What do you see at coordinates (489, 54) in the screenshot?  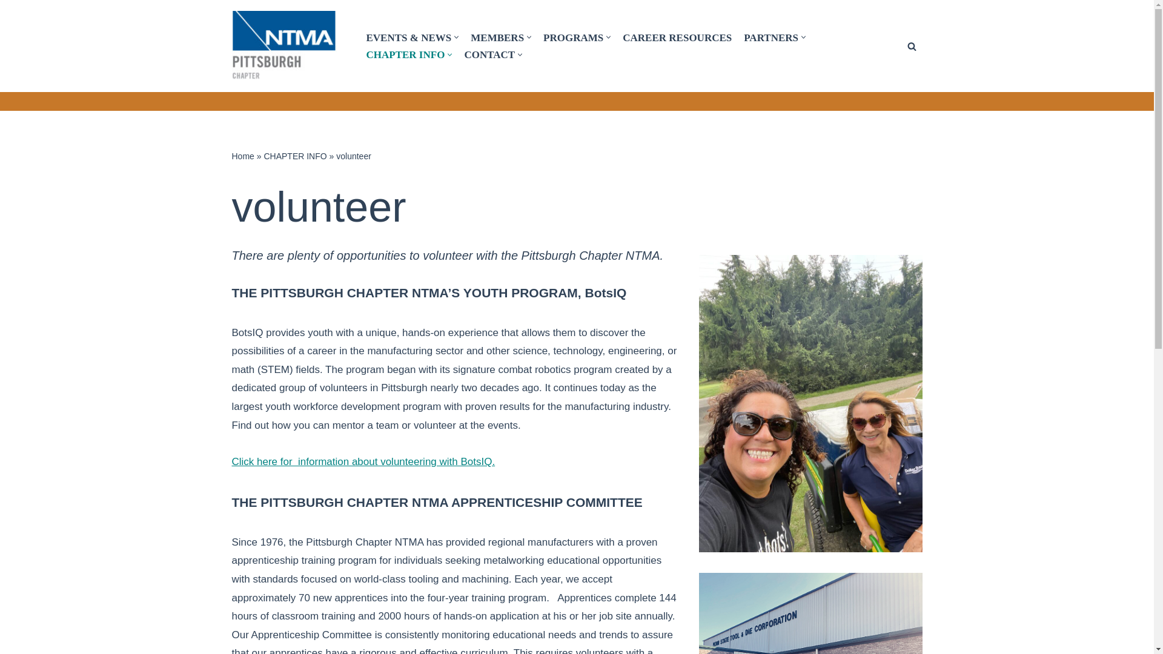 I see `CONTACT` at bounding box center [489, 54].